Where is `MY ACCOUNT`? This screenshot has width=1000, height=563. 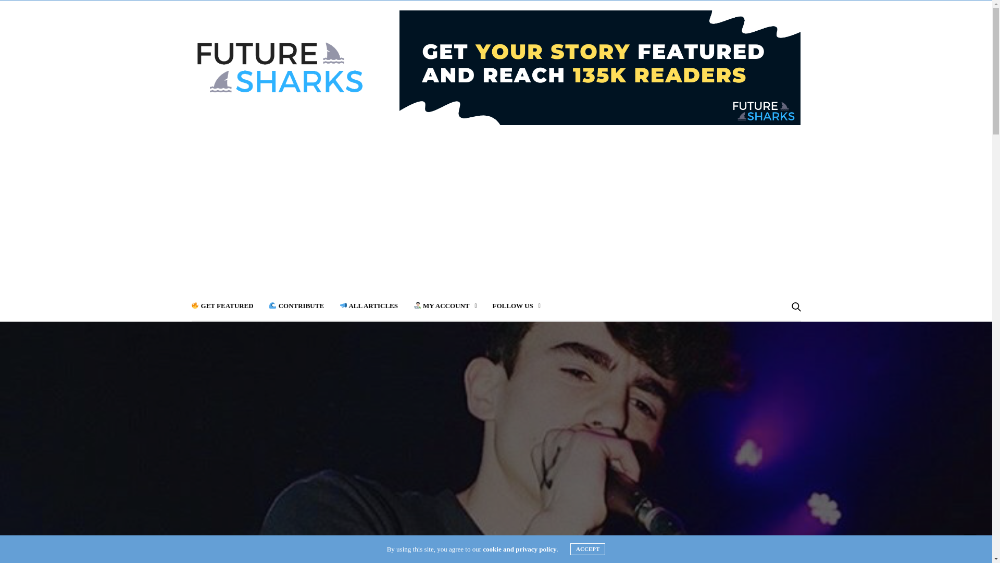 MY ACCOUNT is located at coordinates (445, 306).